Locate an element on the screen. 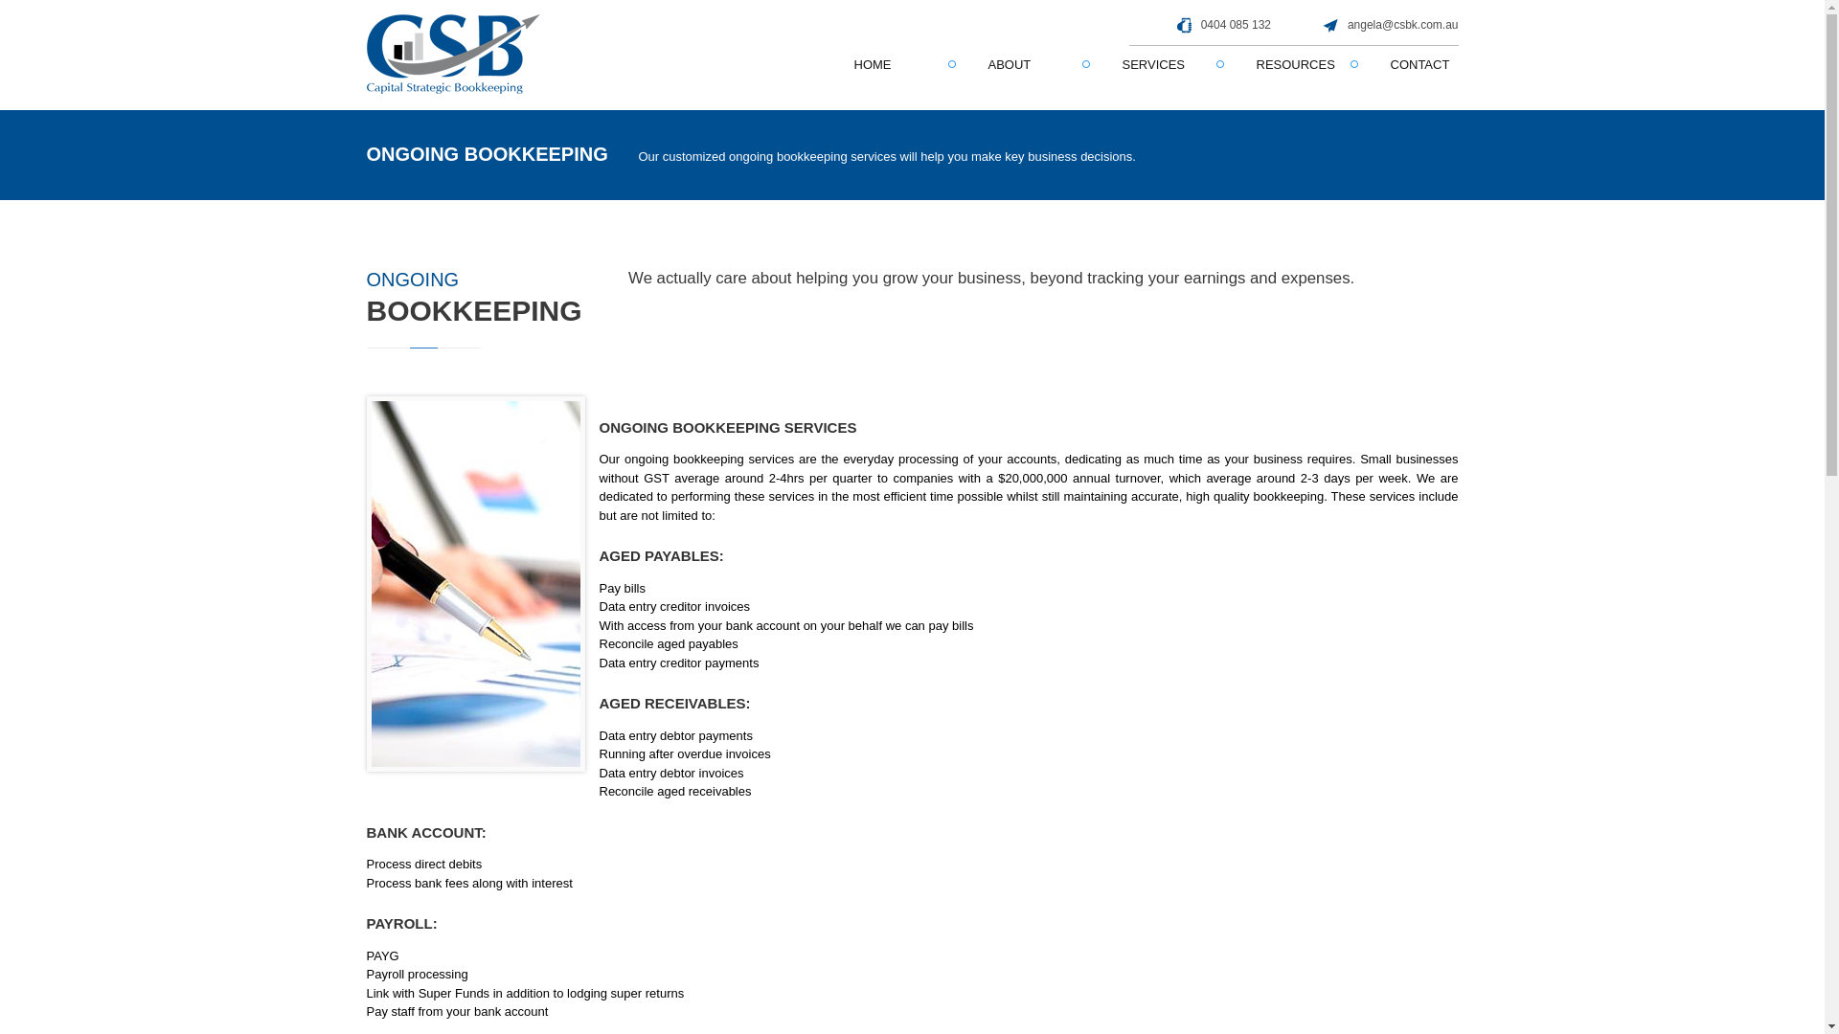  ABOUT is located at coordinates (1023, 65).